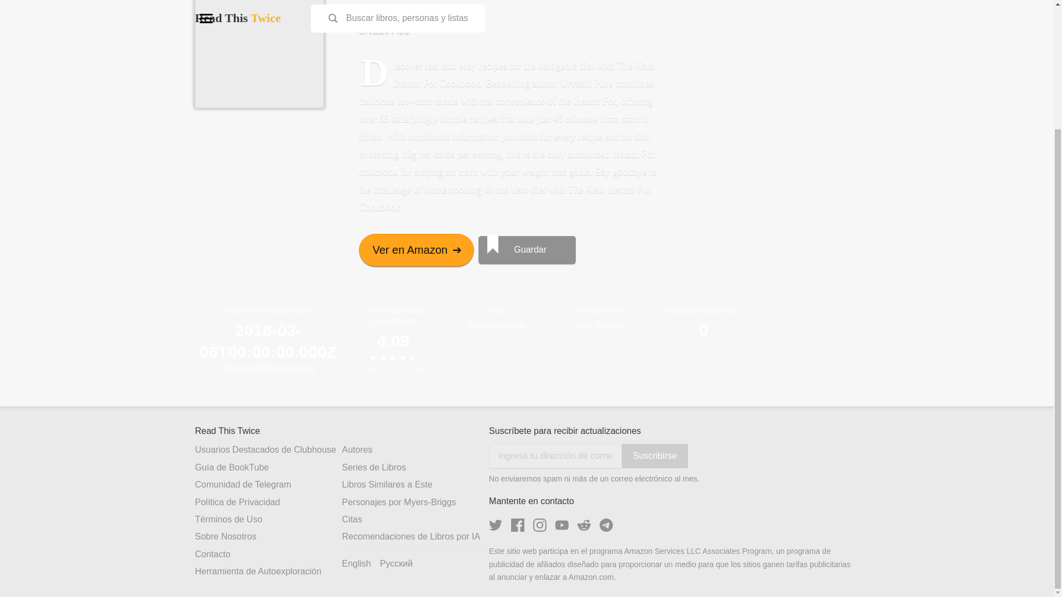  Describe the element at coordinates (393, 370) in the screenshot. I see `Goodreads reviews` at that location.